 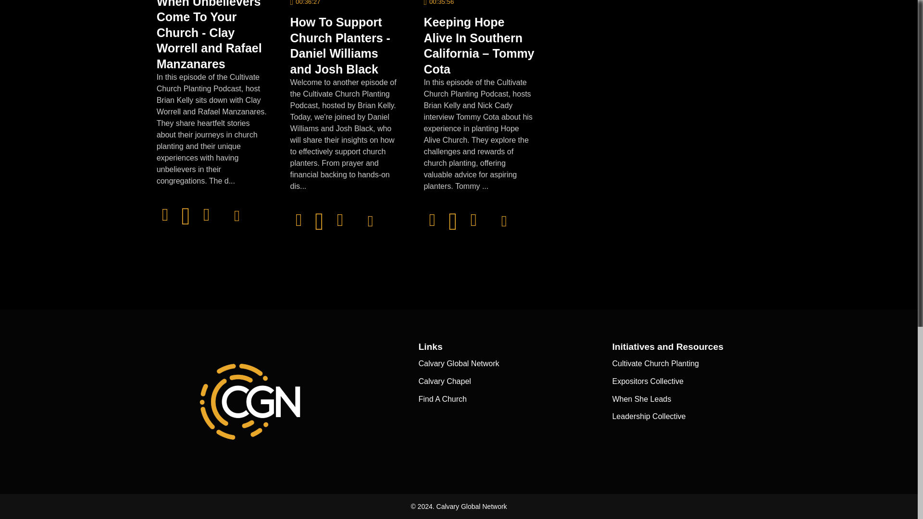 I want to click on Rewind 10 seconds, so click(x=165, y=214).